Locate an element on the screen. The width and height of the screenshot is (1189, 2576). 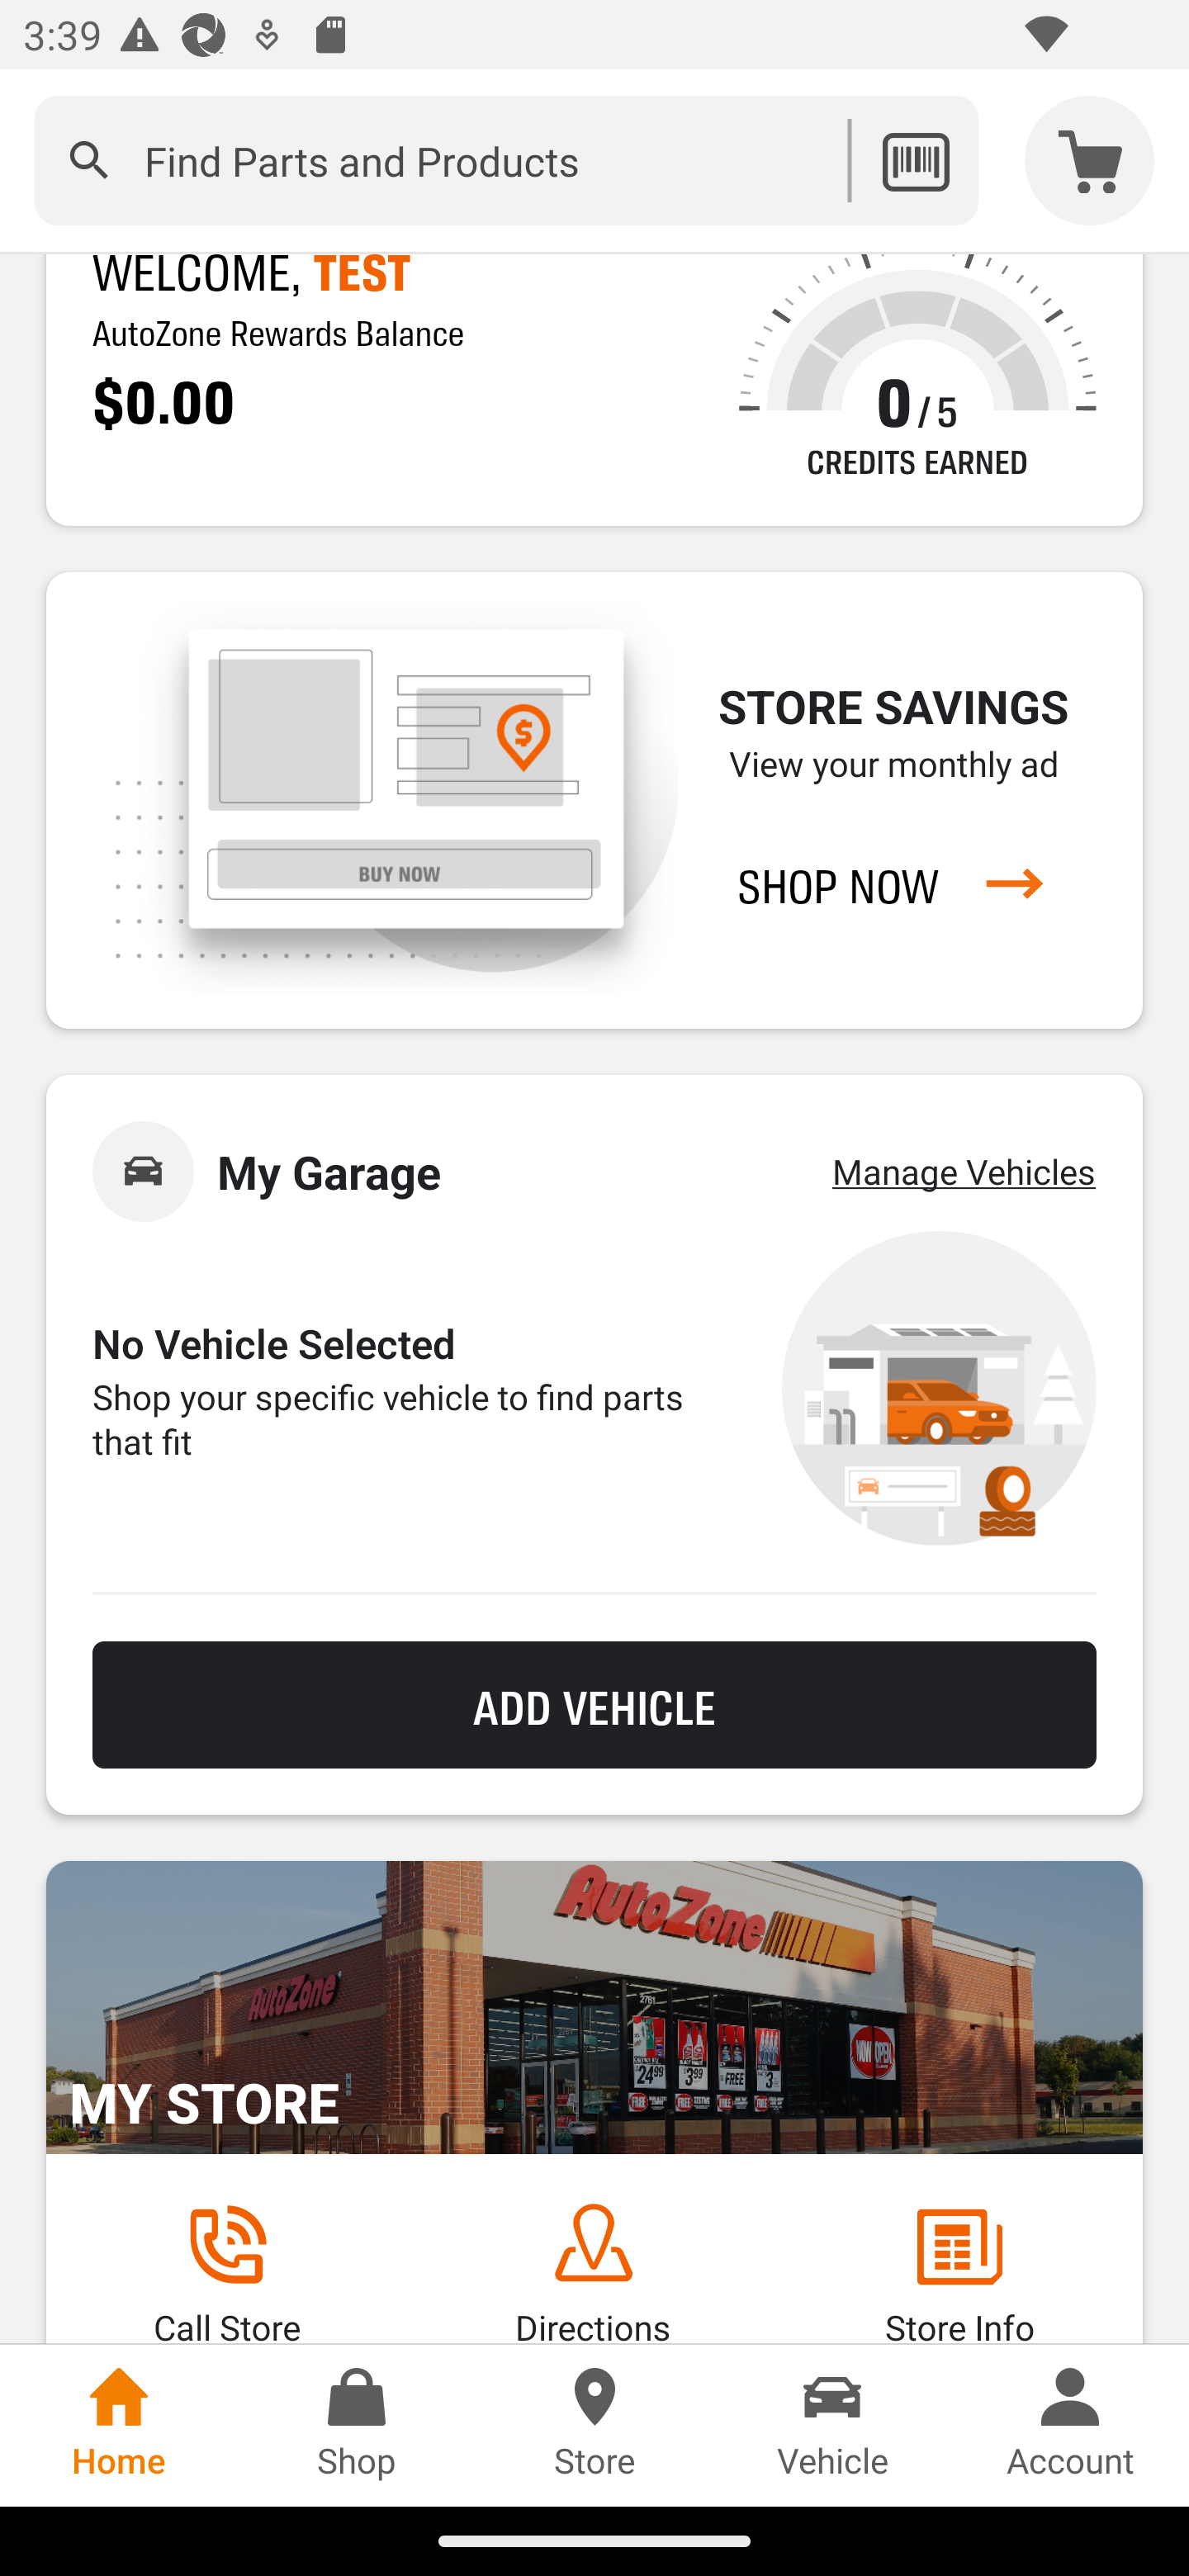
 scan-product-to-search  is located at coordinates (915, 160).